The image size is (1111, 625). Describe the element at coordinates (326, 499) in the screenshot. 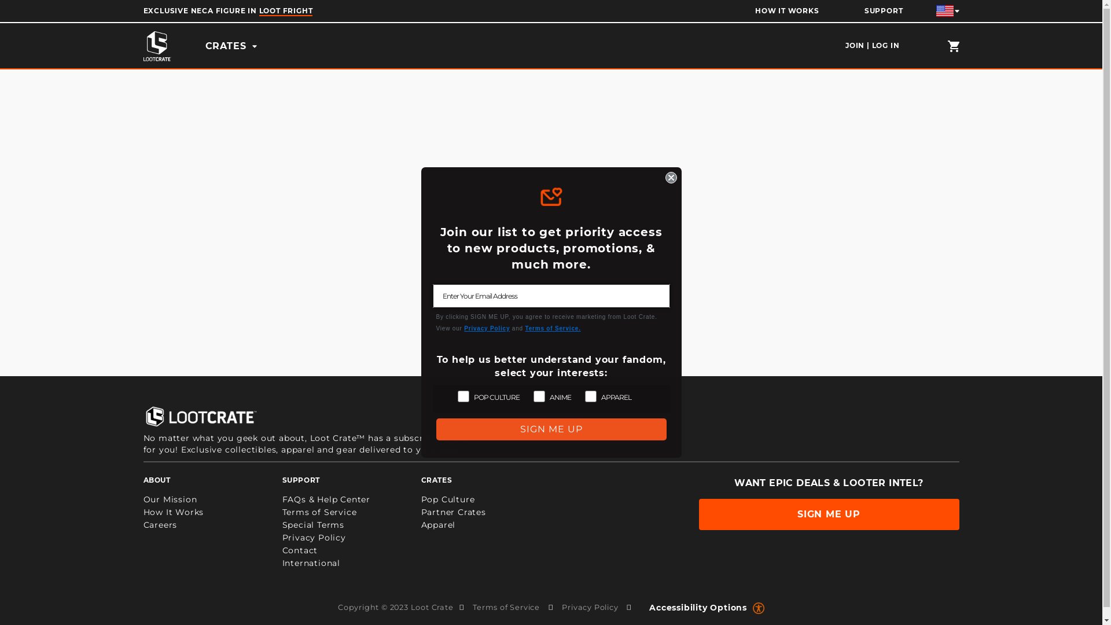

I see `FAQs & Help Center` at that location.